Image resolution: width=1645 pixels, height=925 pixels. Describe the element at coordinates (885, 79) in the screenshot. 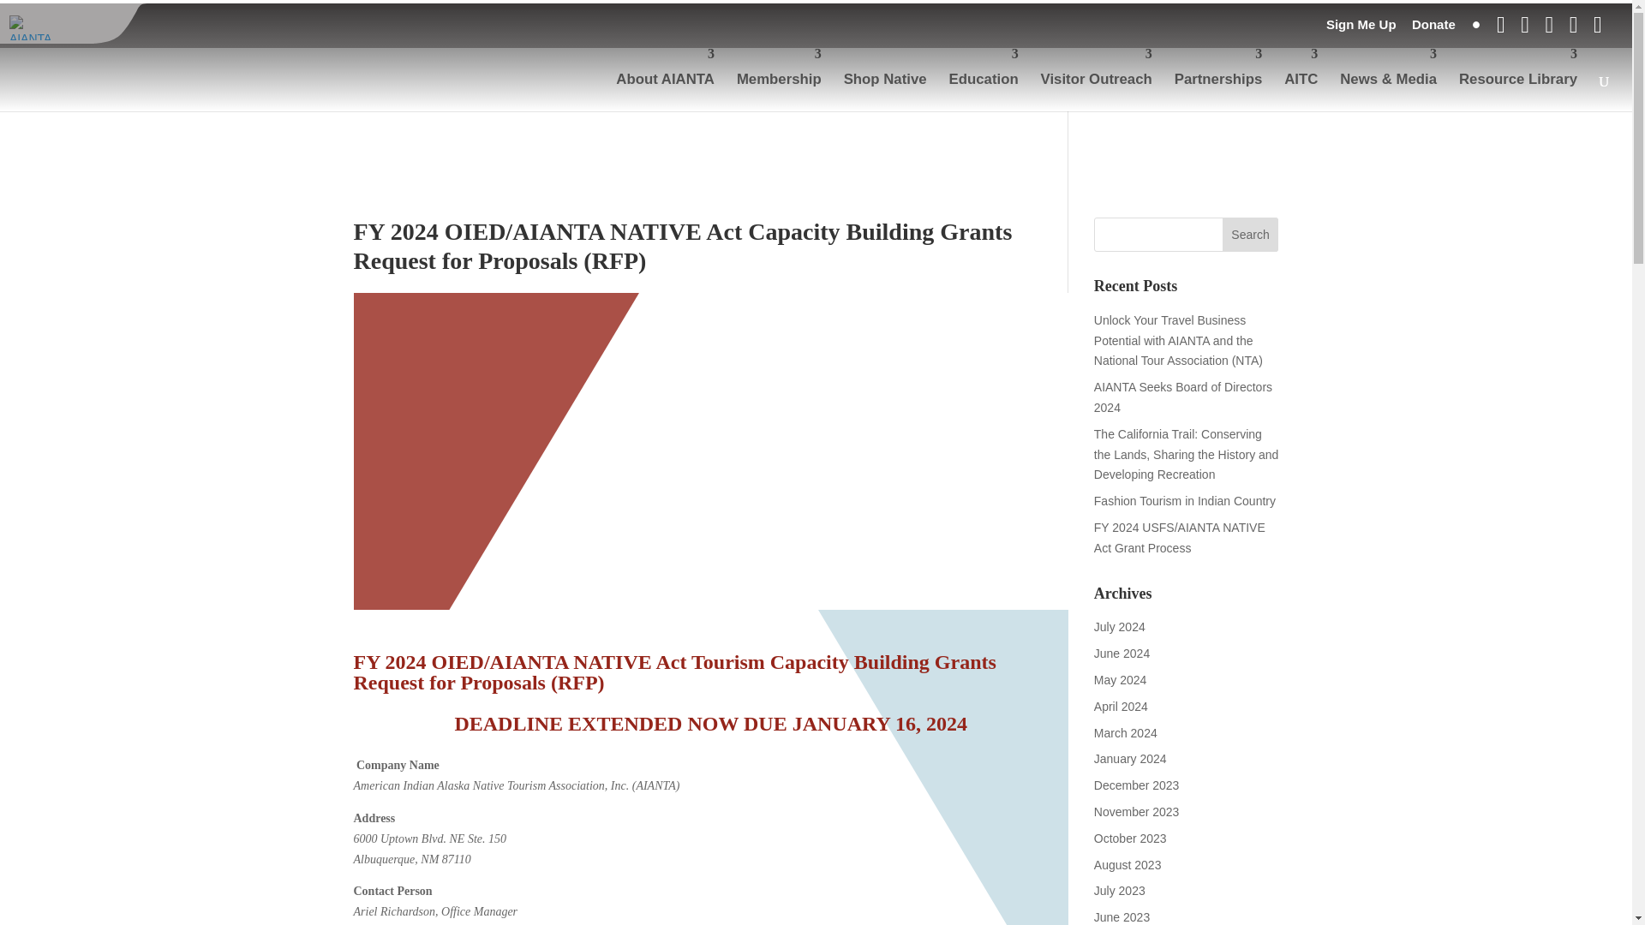

I see `Shop Native` at that location.